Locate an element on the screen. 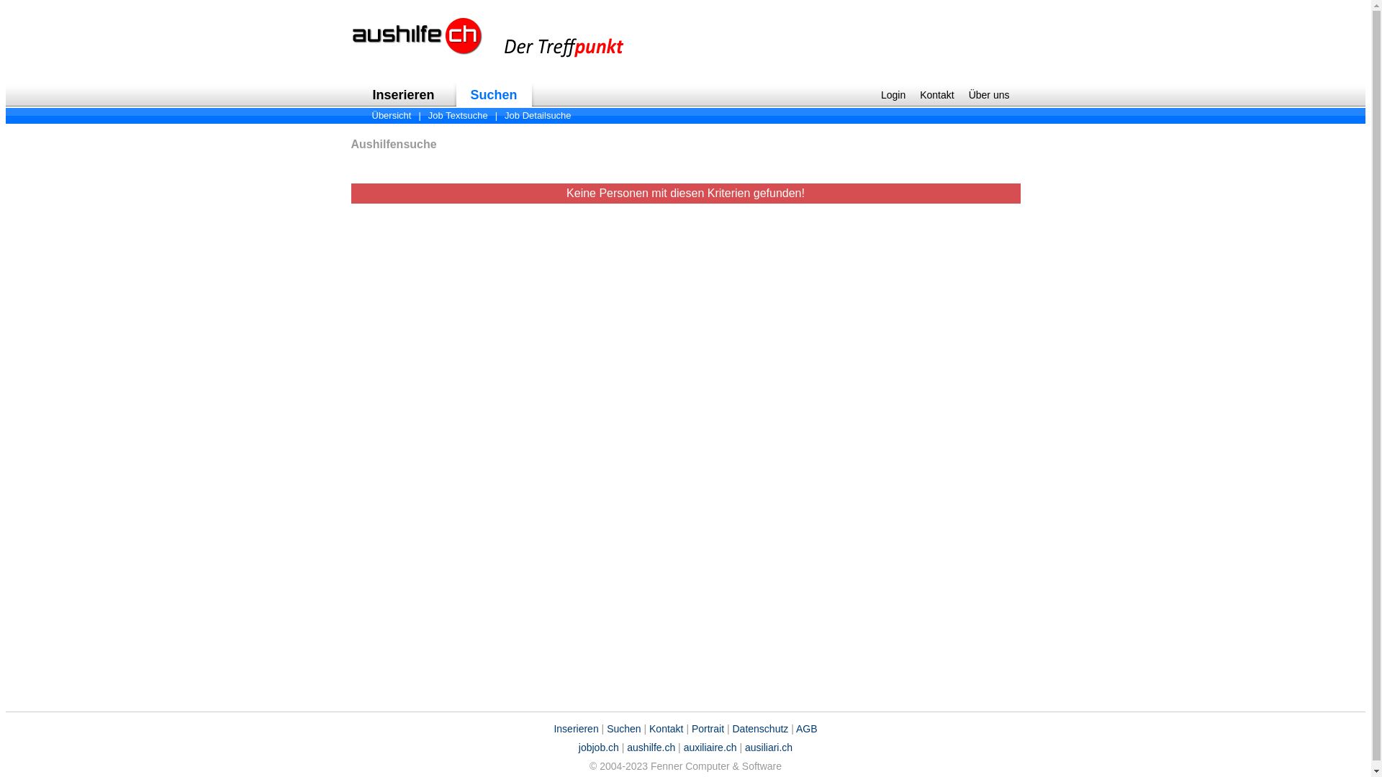 This screenshot has height=777, width=1382. auxiliaire.ch is located at coordinates (710, 748).